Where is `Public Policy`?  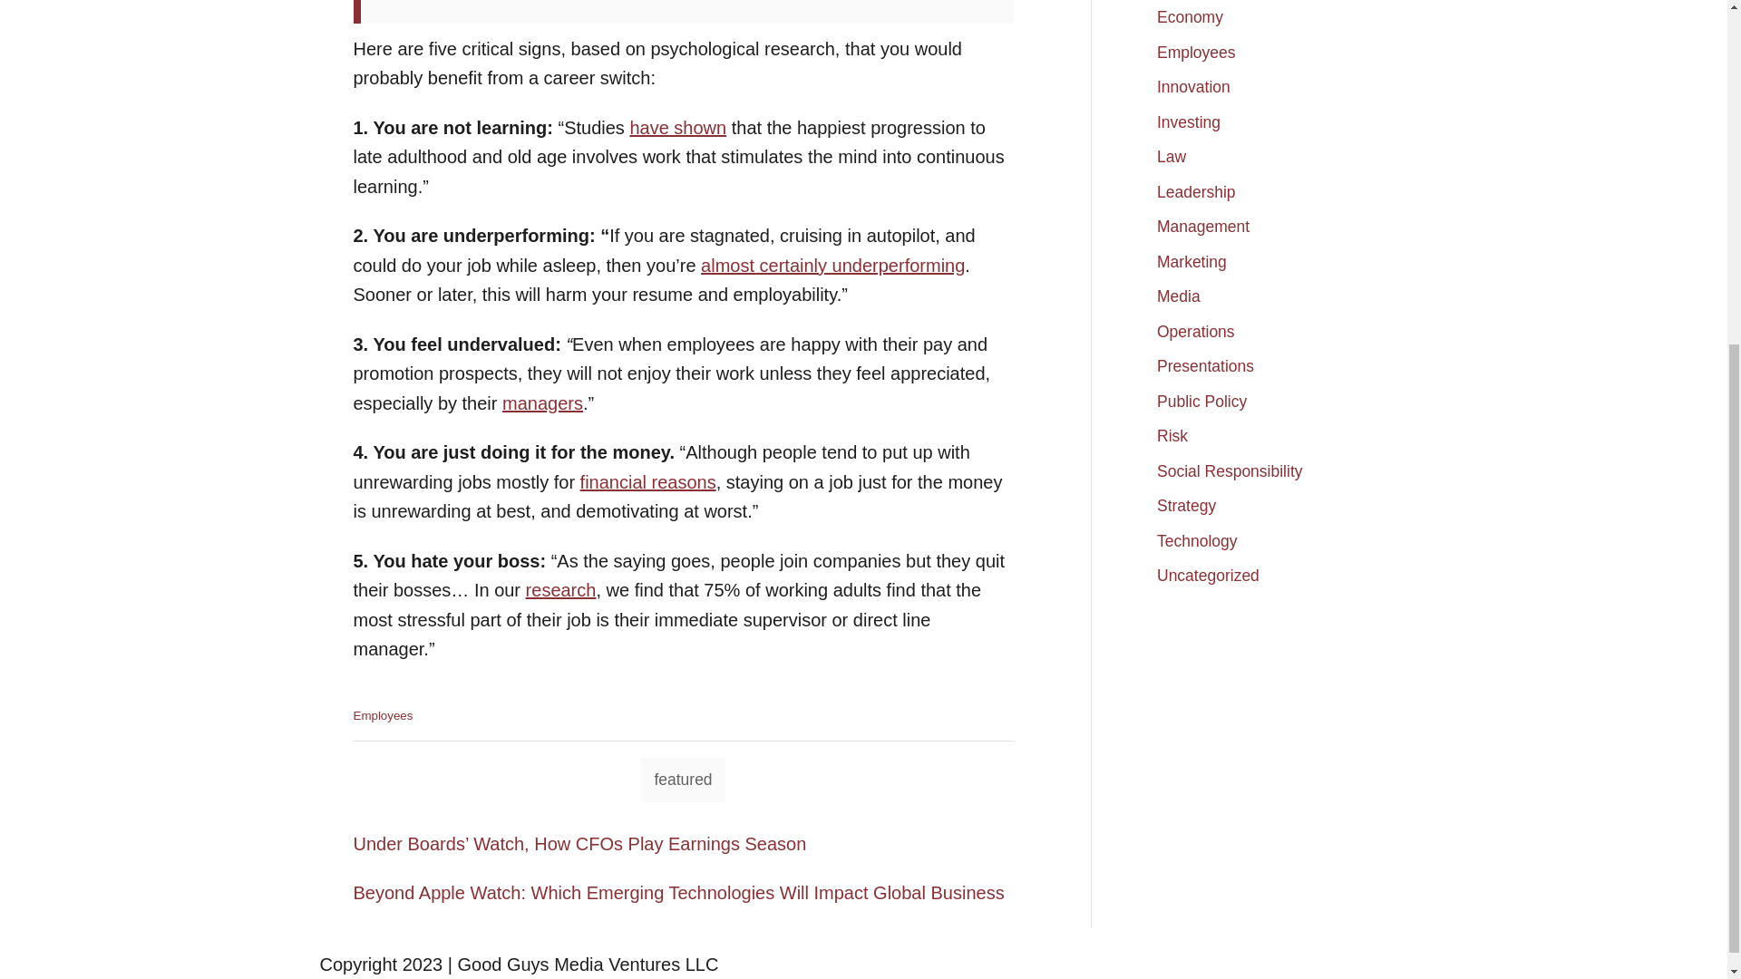
Public Policy is located at coordinates (1201, 402).